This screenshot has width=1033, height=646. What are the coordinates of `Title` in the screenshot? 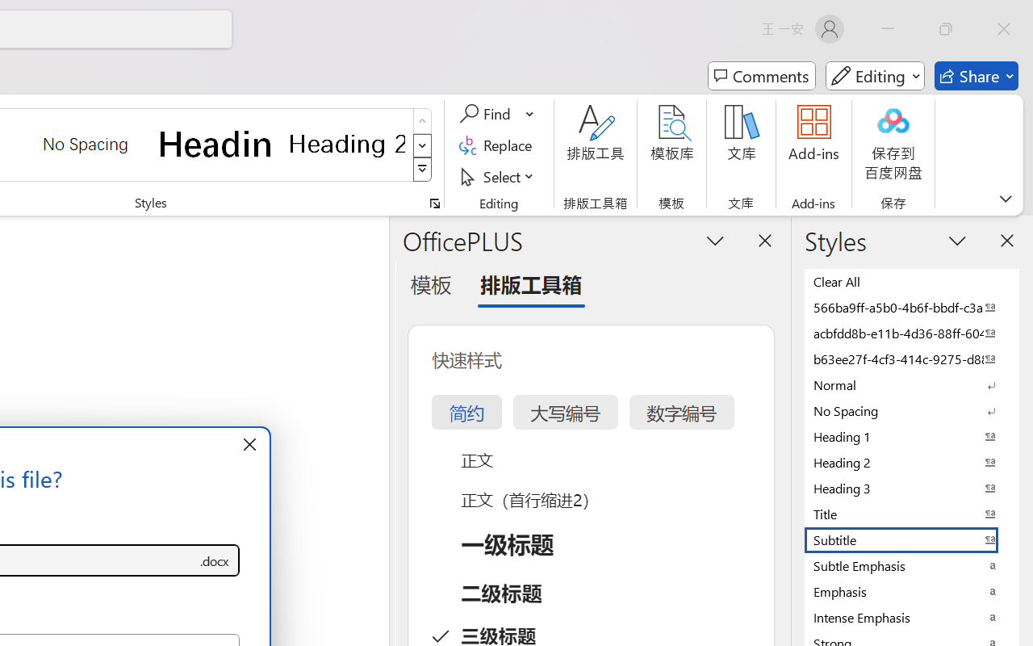 It's located at (912, 514).